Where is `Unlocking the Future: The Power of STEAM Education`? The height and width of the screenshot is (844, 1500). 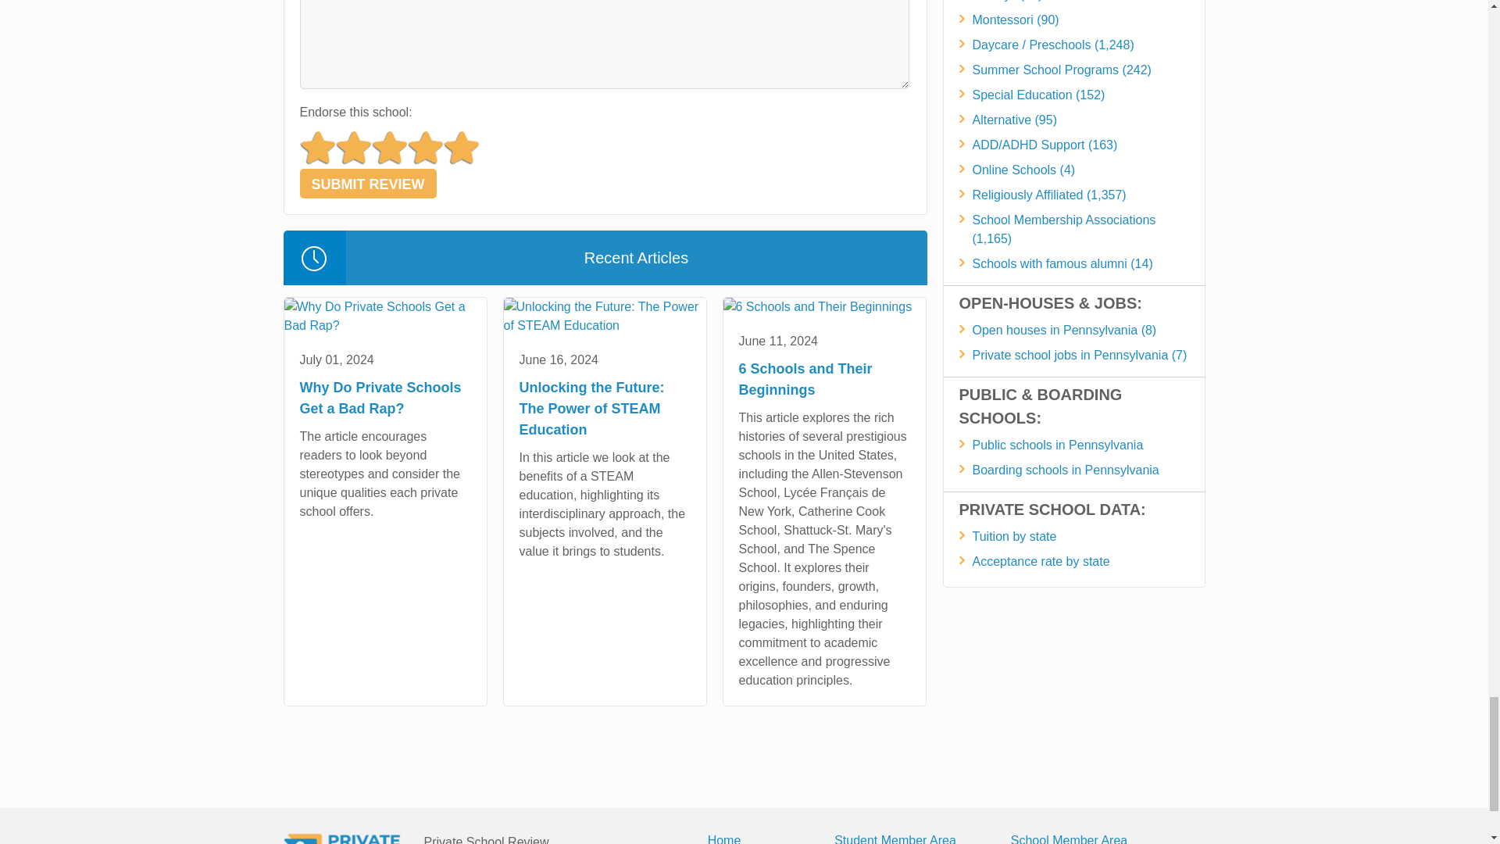 Unlocking the Future: The Power of STEAM Education is located at coordinates (603, 316).